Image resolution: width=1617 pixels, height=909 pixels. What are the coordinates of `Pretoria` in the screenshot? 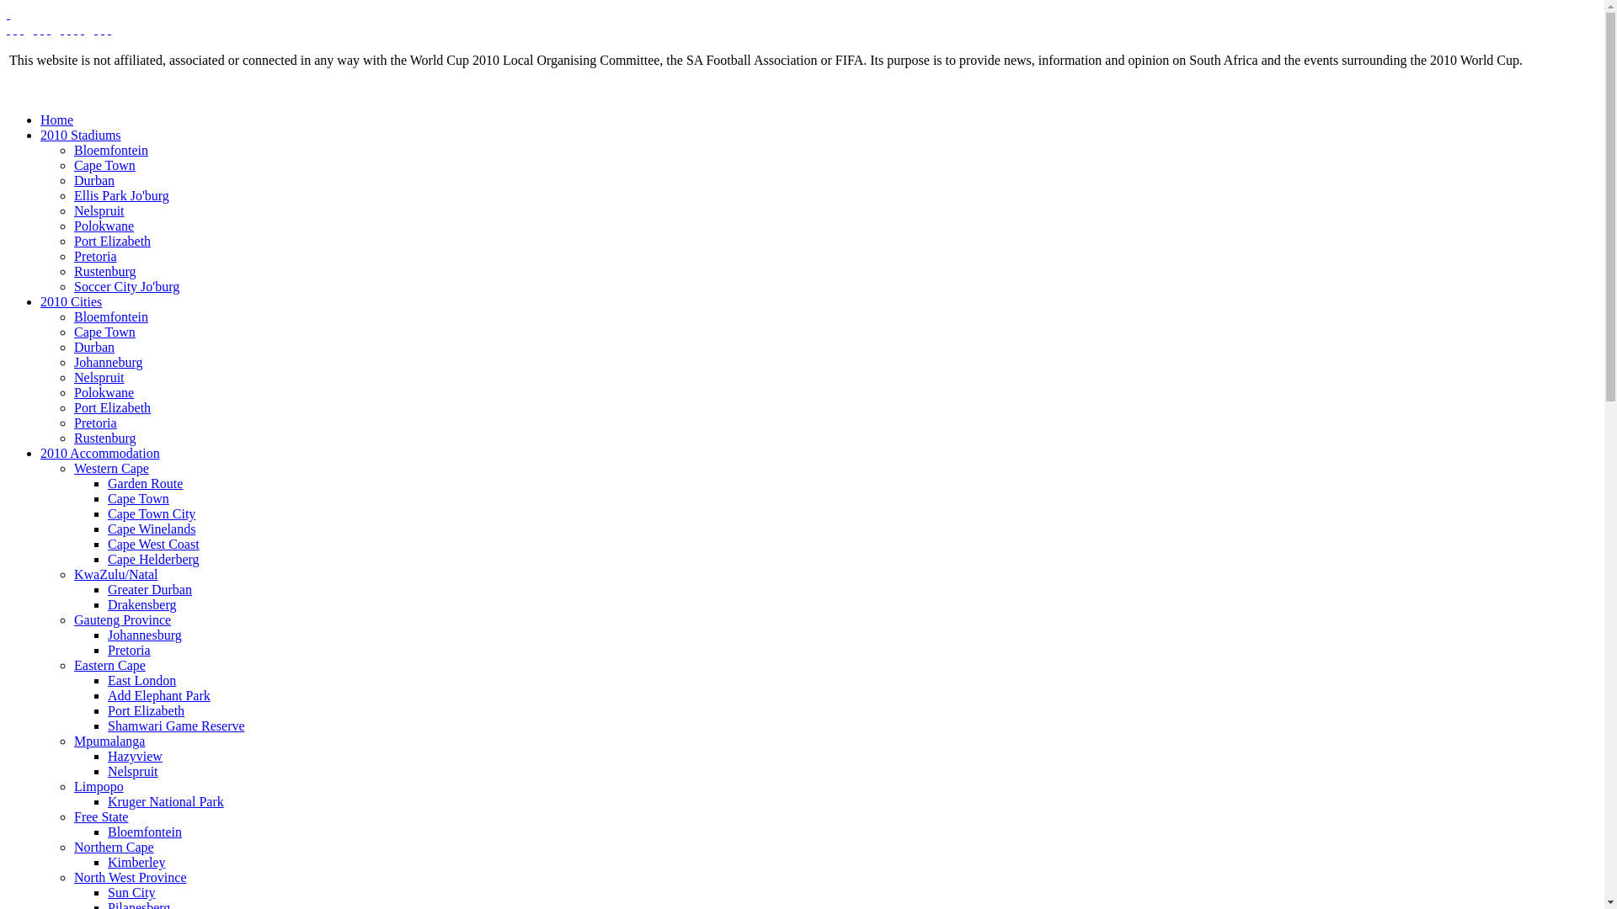 It's located at (130, 650).